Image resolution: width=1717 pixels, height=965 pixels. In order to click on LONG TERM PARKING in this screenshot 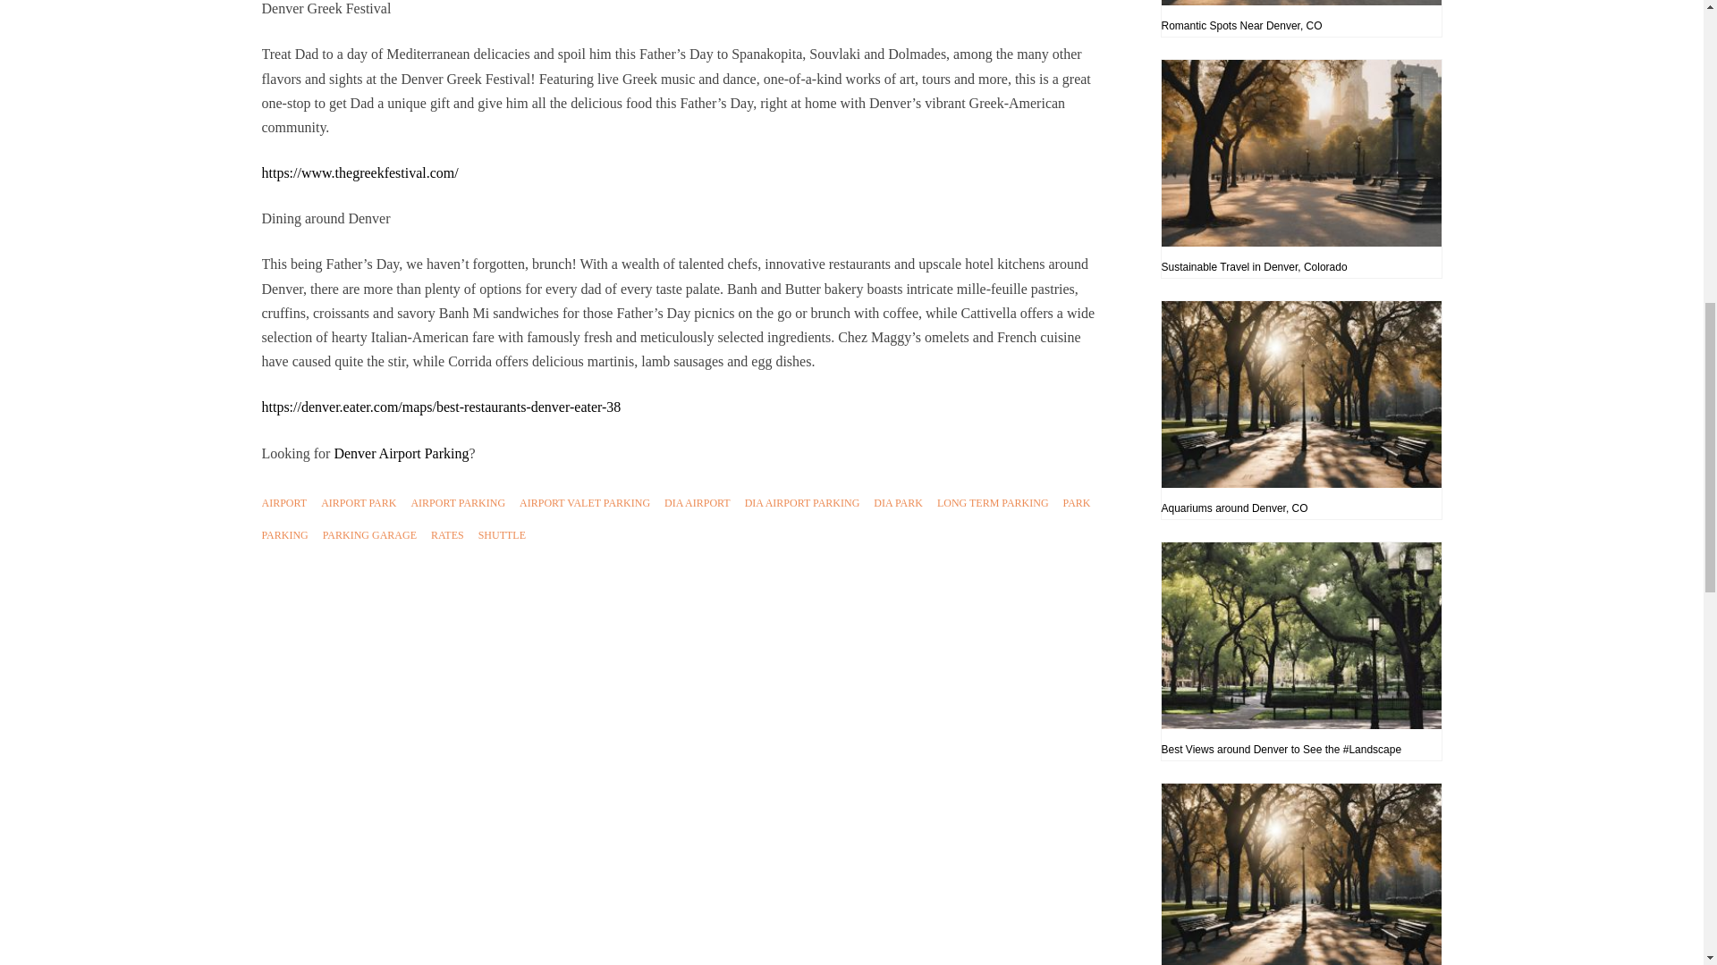, I will do `click(993, 502)`.